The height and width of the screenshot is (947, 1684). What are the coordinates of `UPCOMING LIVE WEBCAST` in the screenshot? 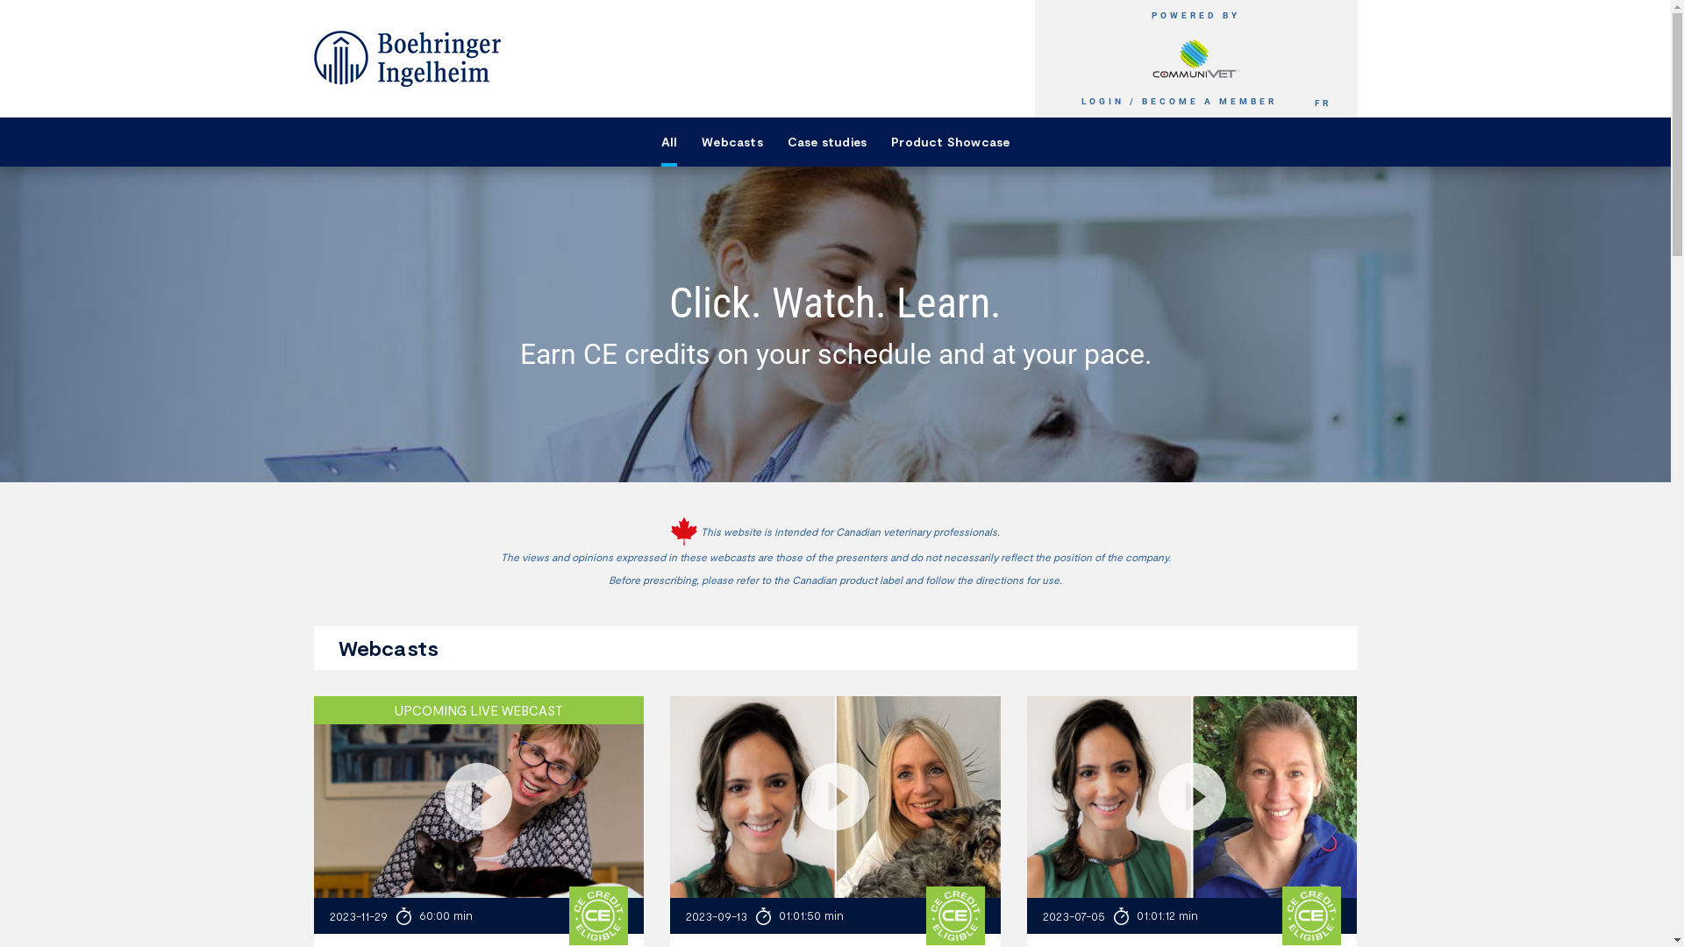 It's located at (479, 797).